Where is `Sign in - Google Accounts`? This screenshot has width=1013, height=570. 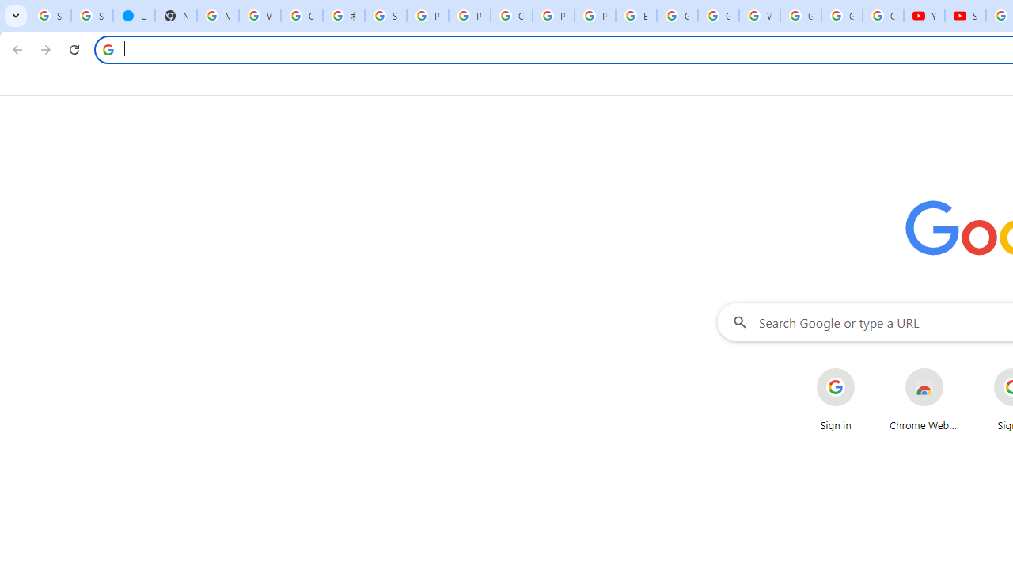 Sign in - Google Accounts is located at coordinates (385, 16).